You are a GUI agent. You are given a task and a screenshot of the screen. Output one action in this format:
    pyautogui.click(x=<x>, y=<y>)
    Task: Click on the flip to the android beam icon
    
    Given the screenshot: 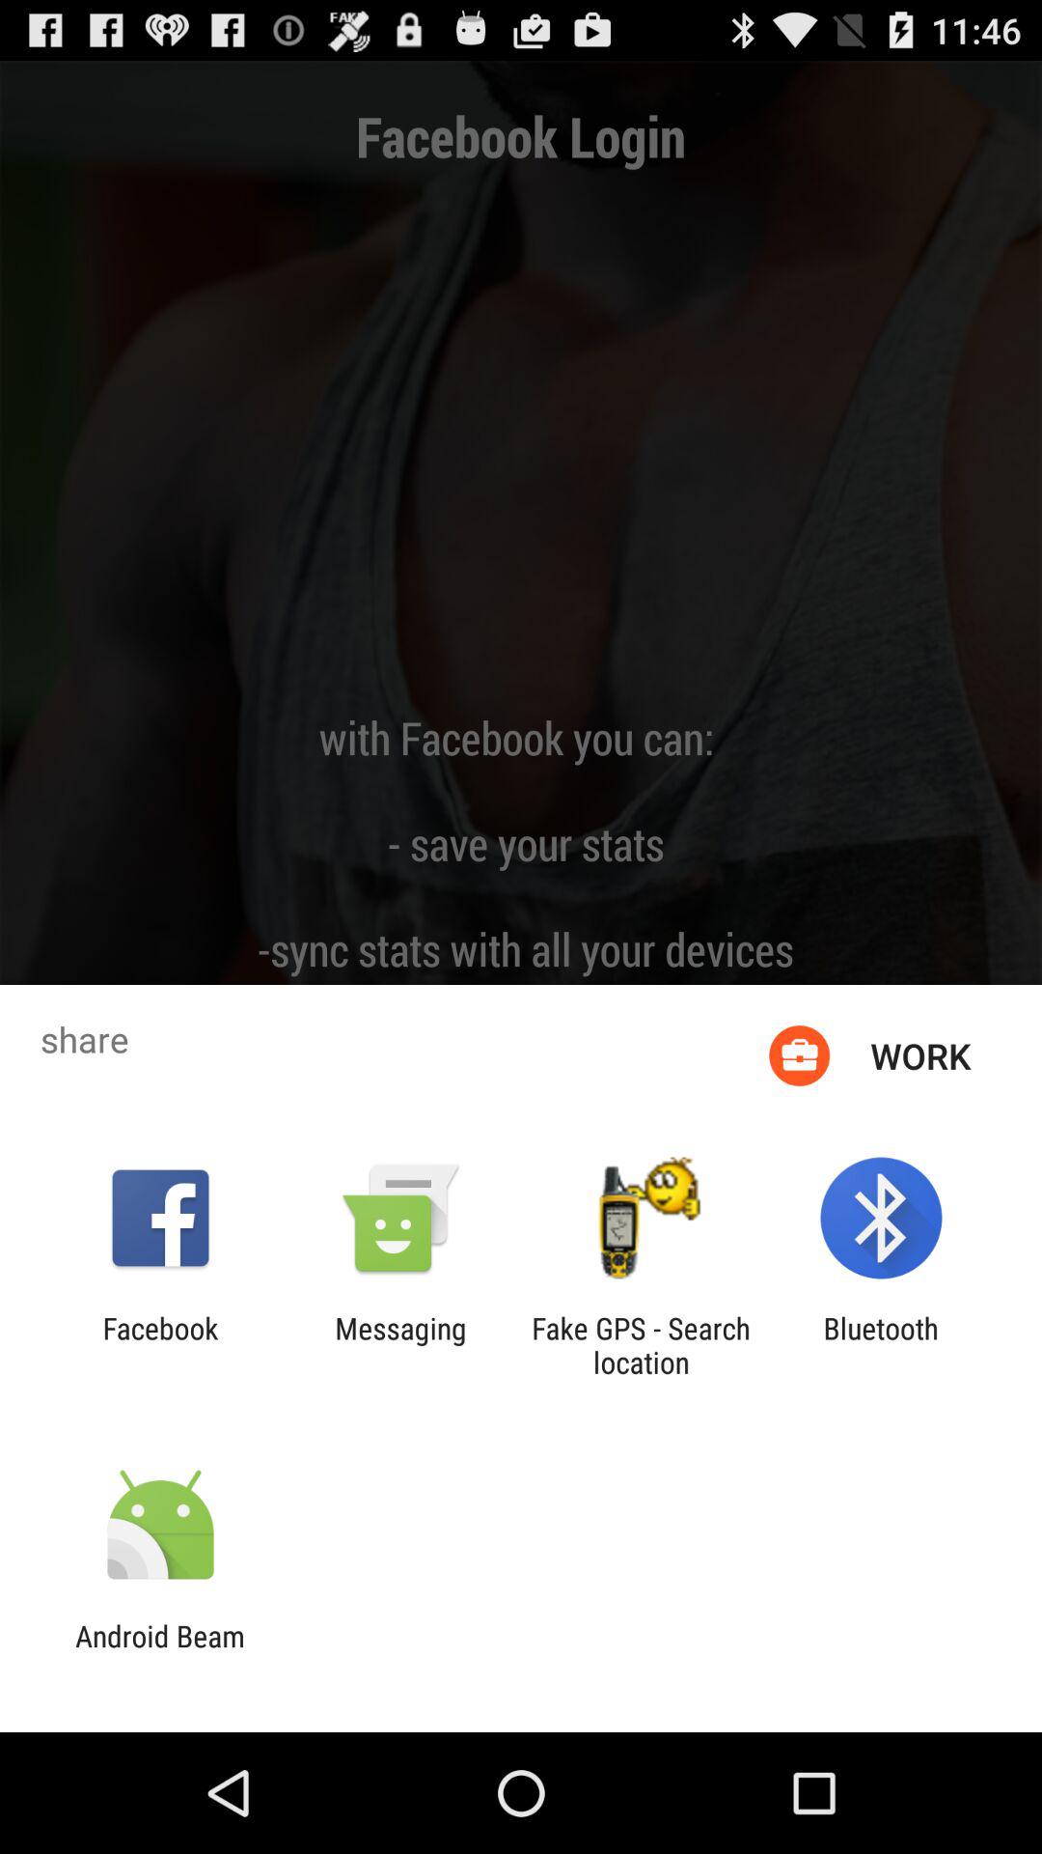 What is the action you would take?
    pyautogui.click(x=160, y=1653)
    